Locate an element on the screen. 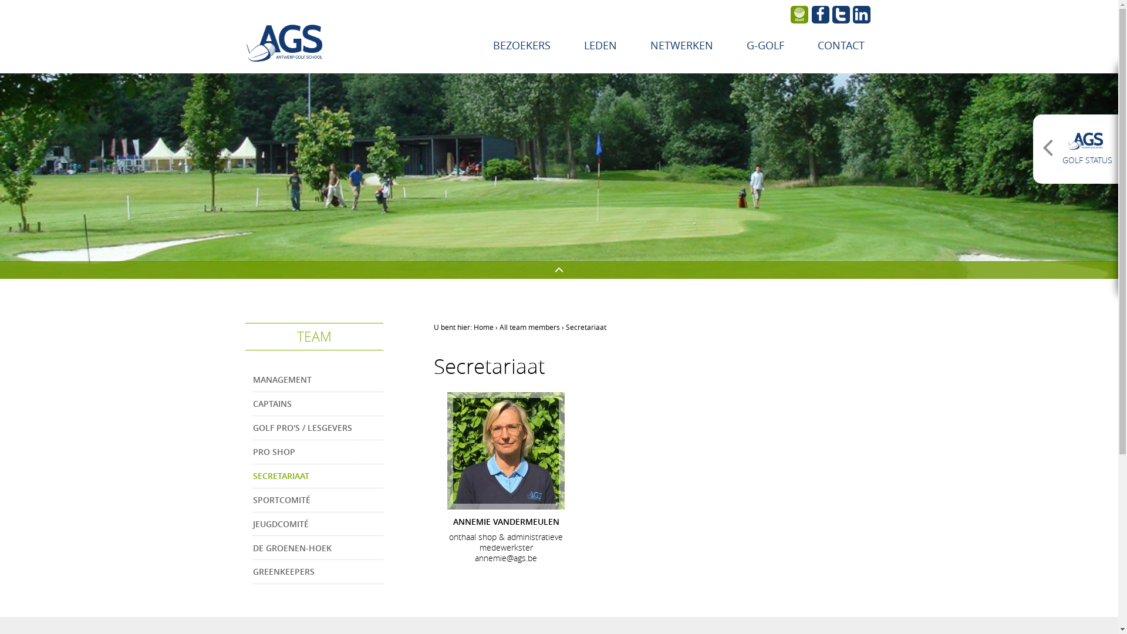  MANAGEMENT is located at coordinates (318, 380).